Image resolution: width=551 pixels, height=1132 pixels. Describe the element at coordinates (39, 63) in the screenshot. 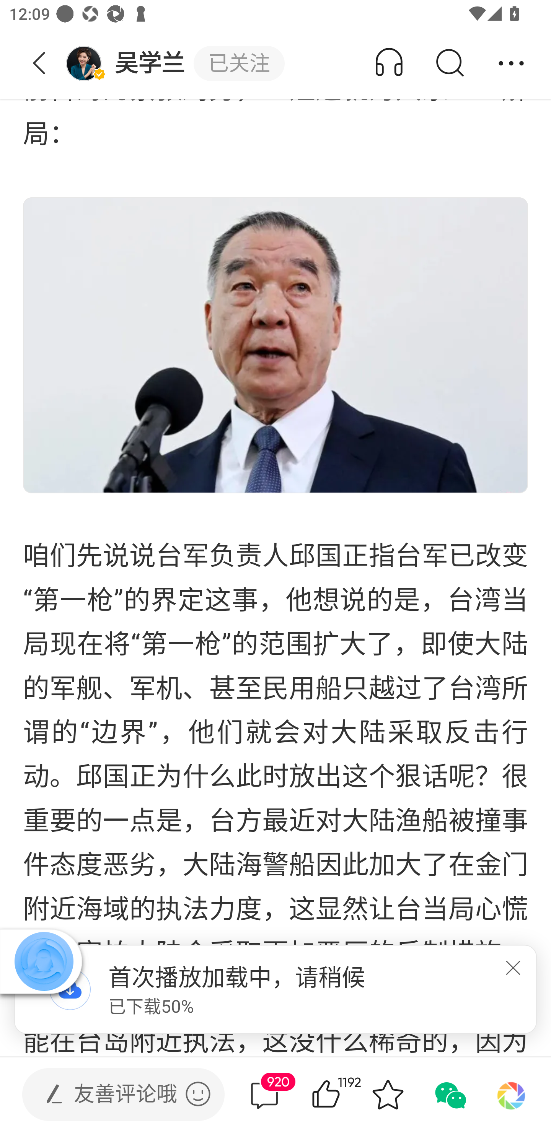

I see ` 返回` at that location.